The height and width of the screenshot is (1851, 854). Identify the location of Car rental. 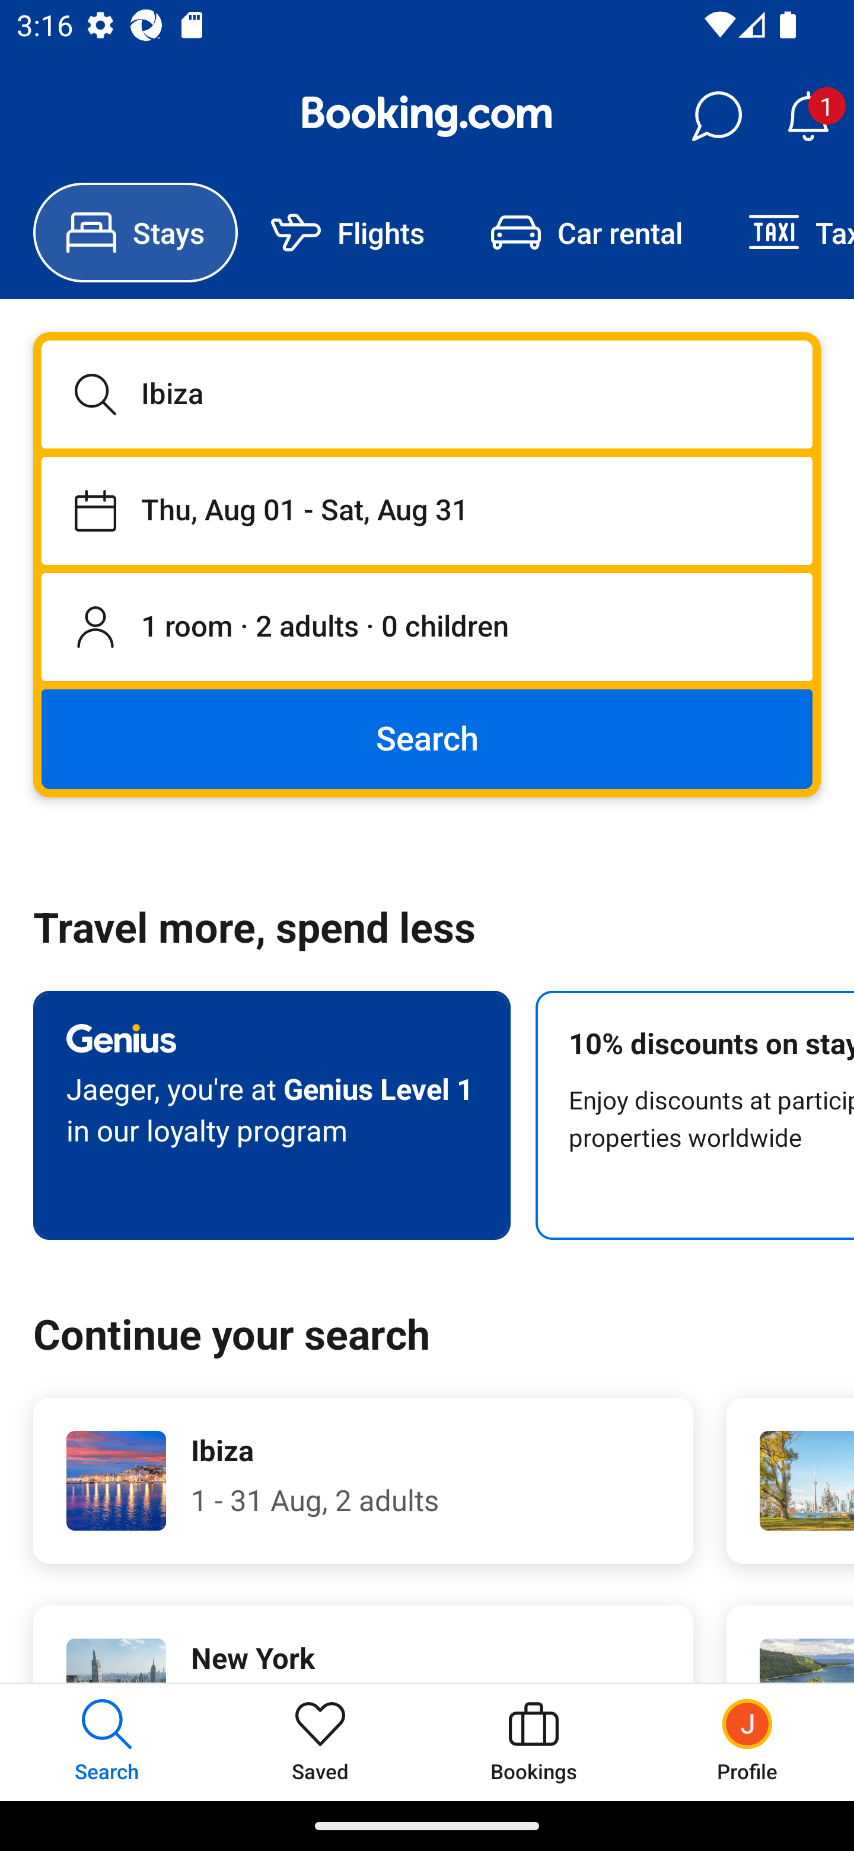
(586, 233).